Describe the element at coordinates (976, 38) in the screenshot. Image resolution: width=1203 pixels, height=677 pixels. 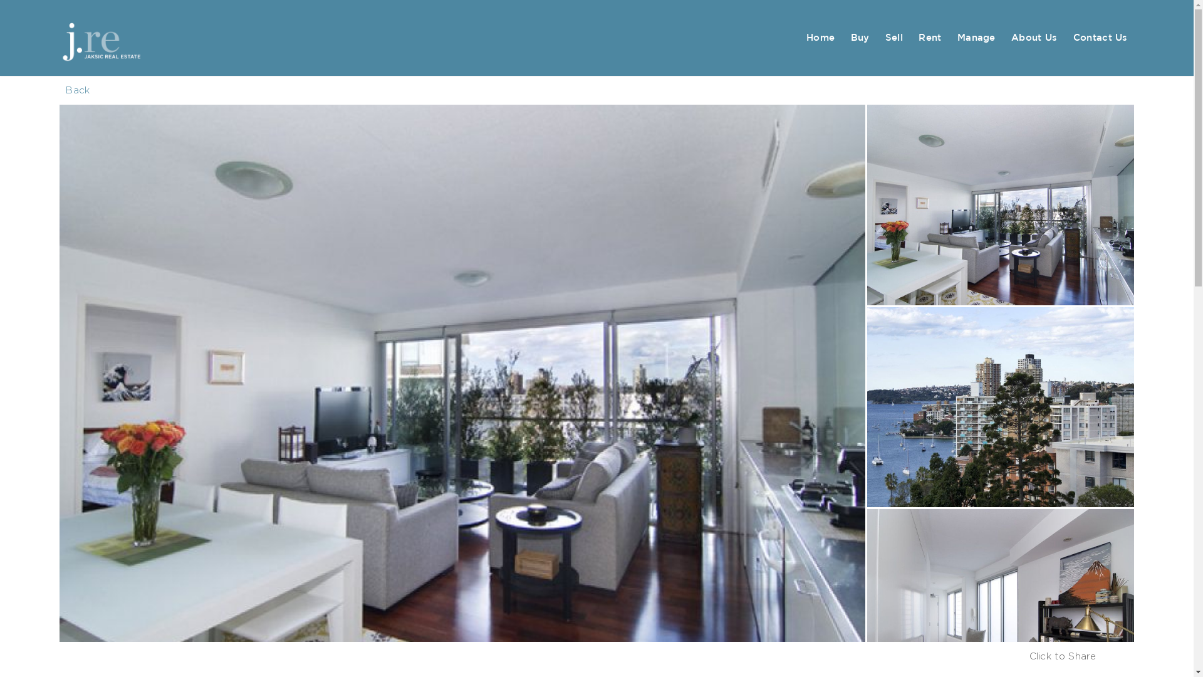
I see `Manage` at that location.